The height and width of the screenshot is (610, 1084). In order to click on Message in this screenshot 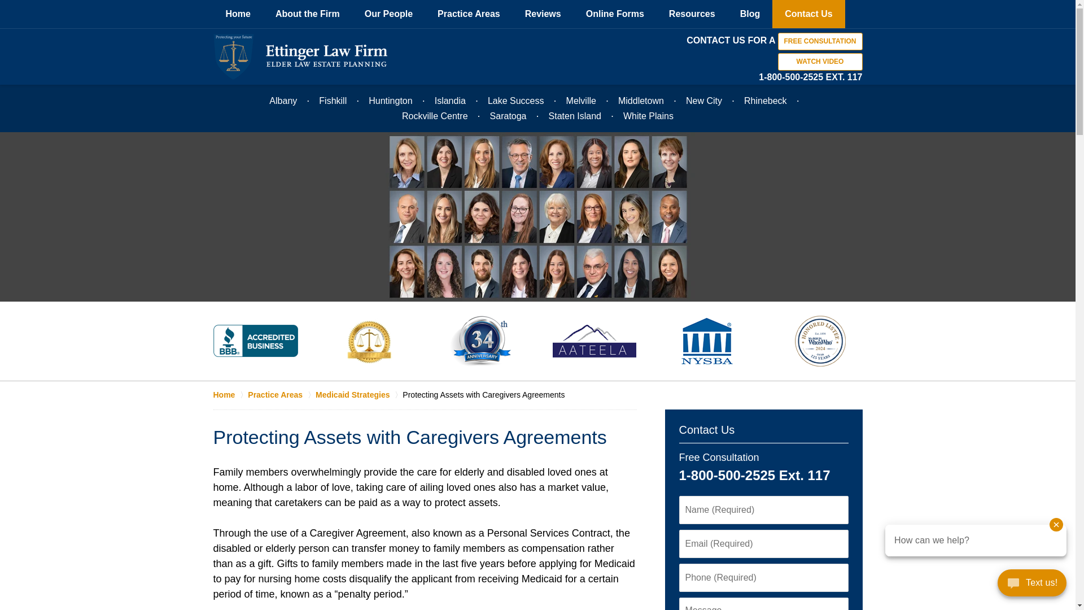, I will do `click(763, 604)`.